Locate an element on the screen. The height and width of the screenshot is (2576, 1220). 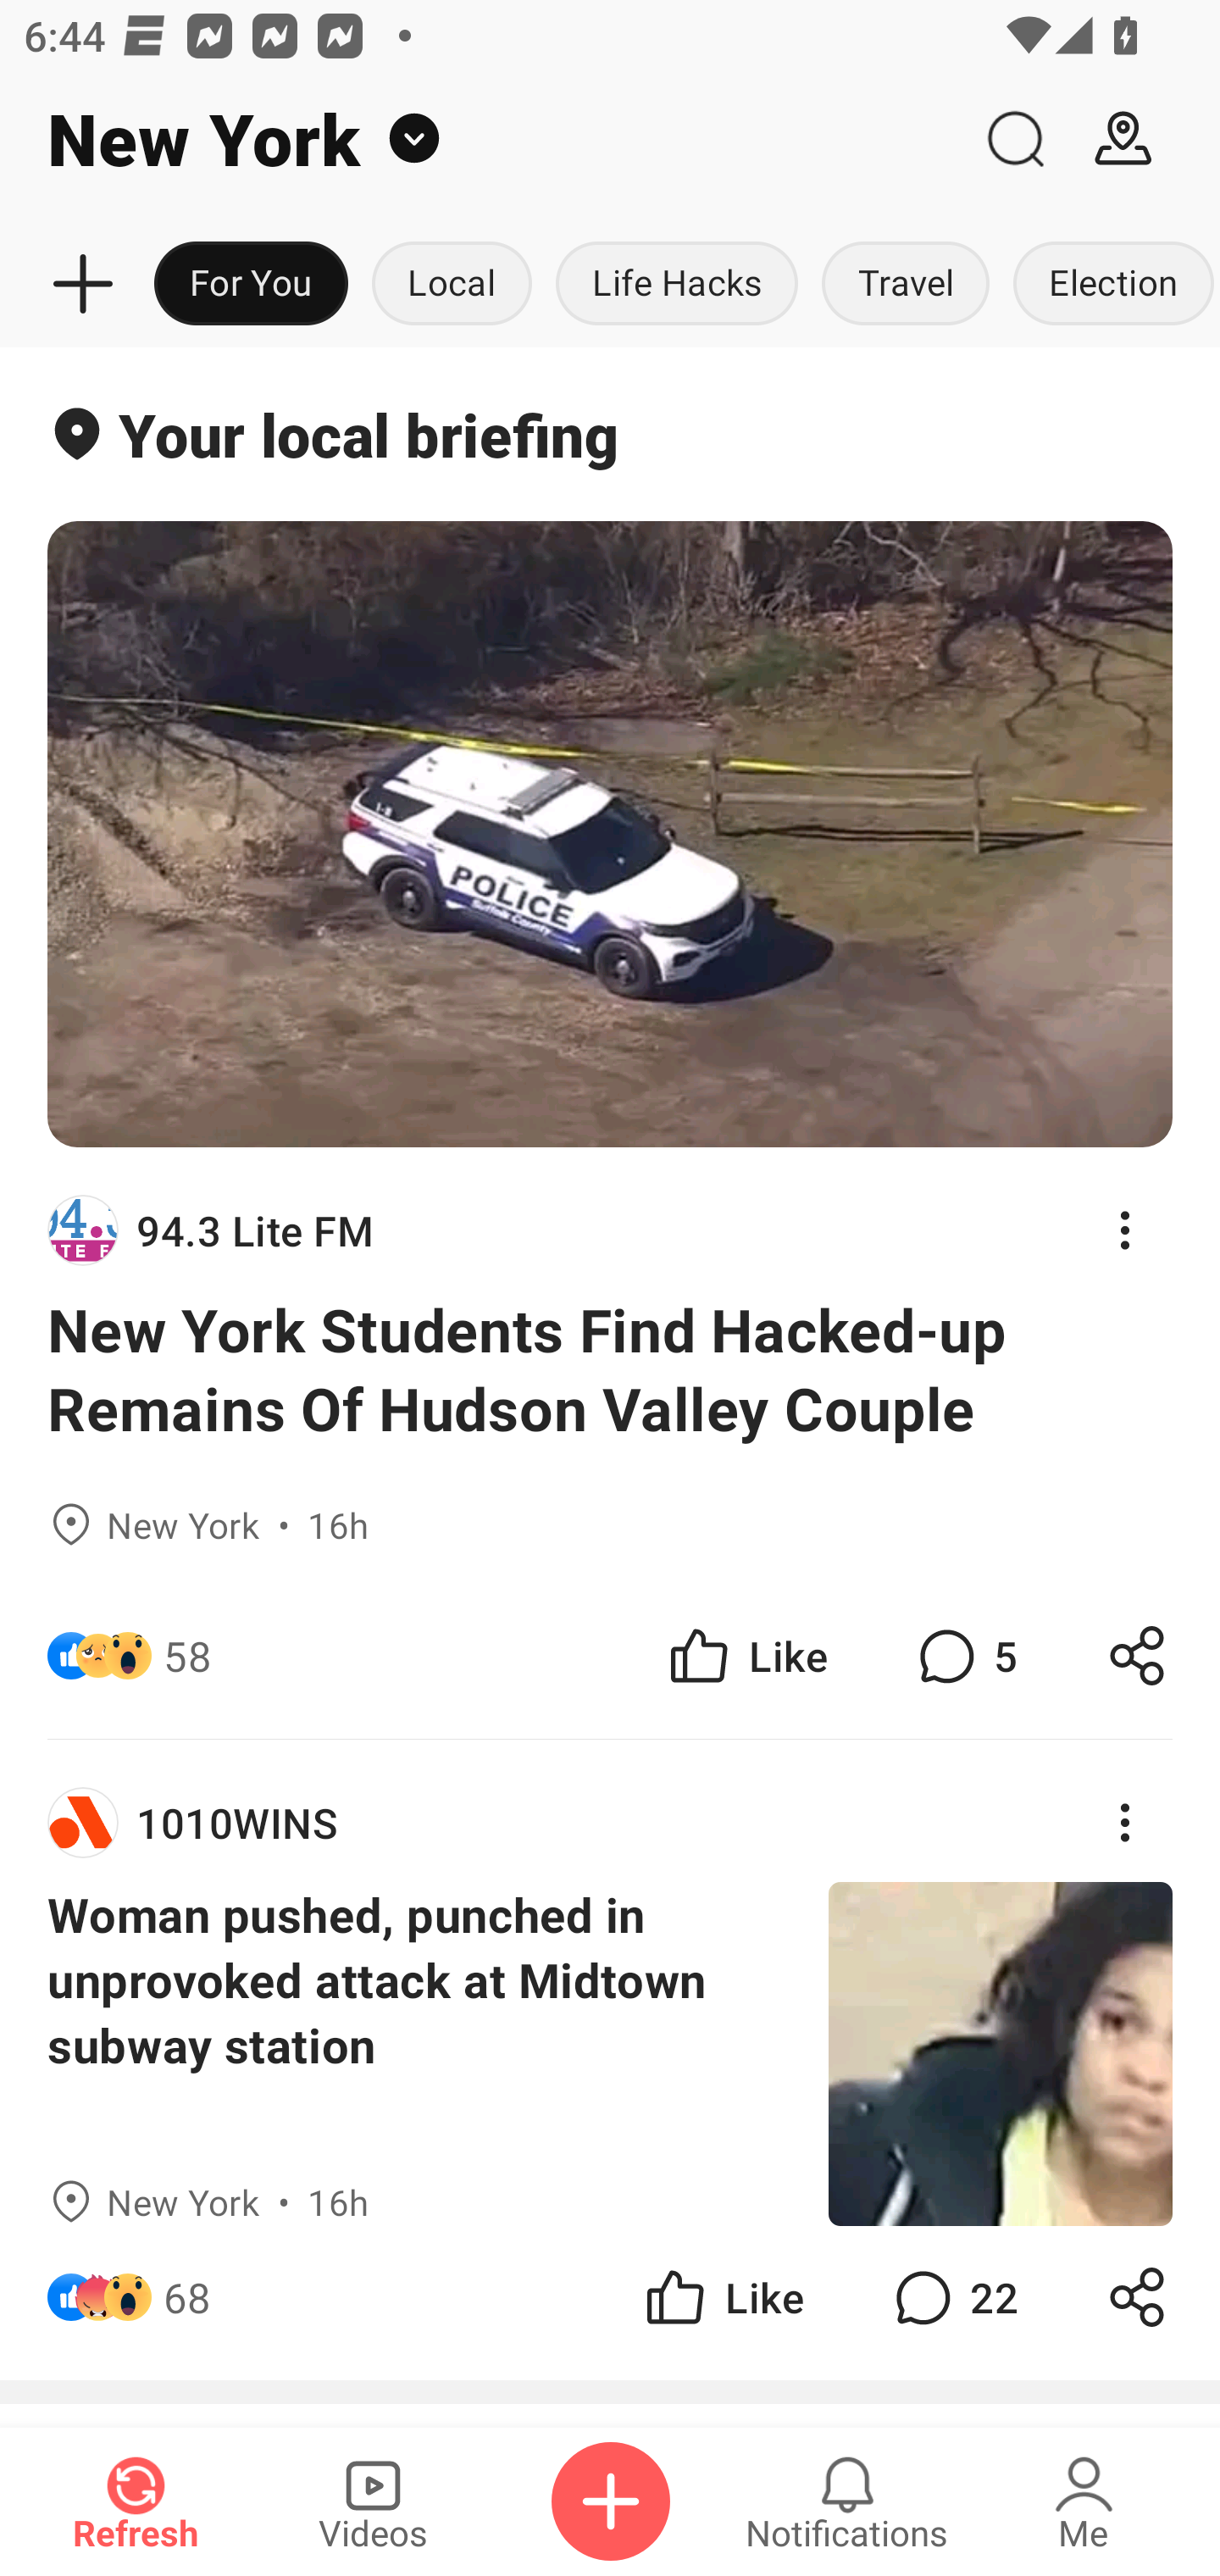
68 is located at coordinates (186, 2296).